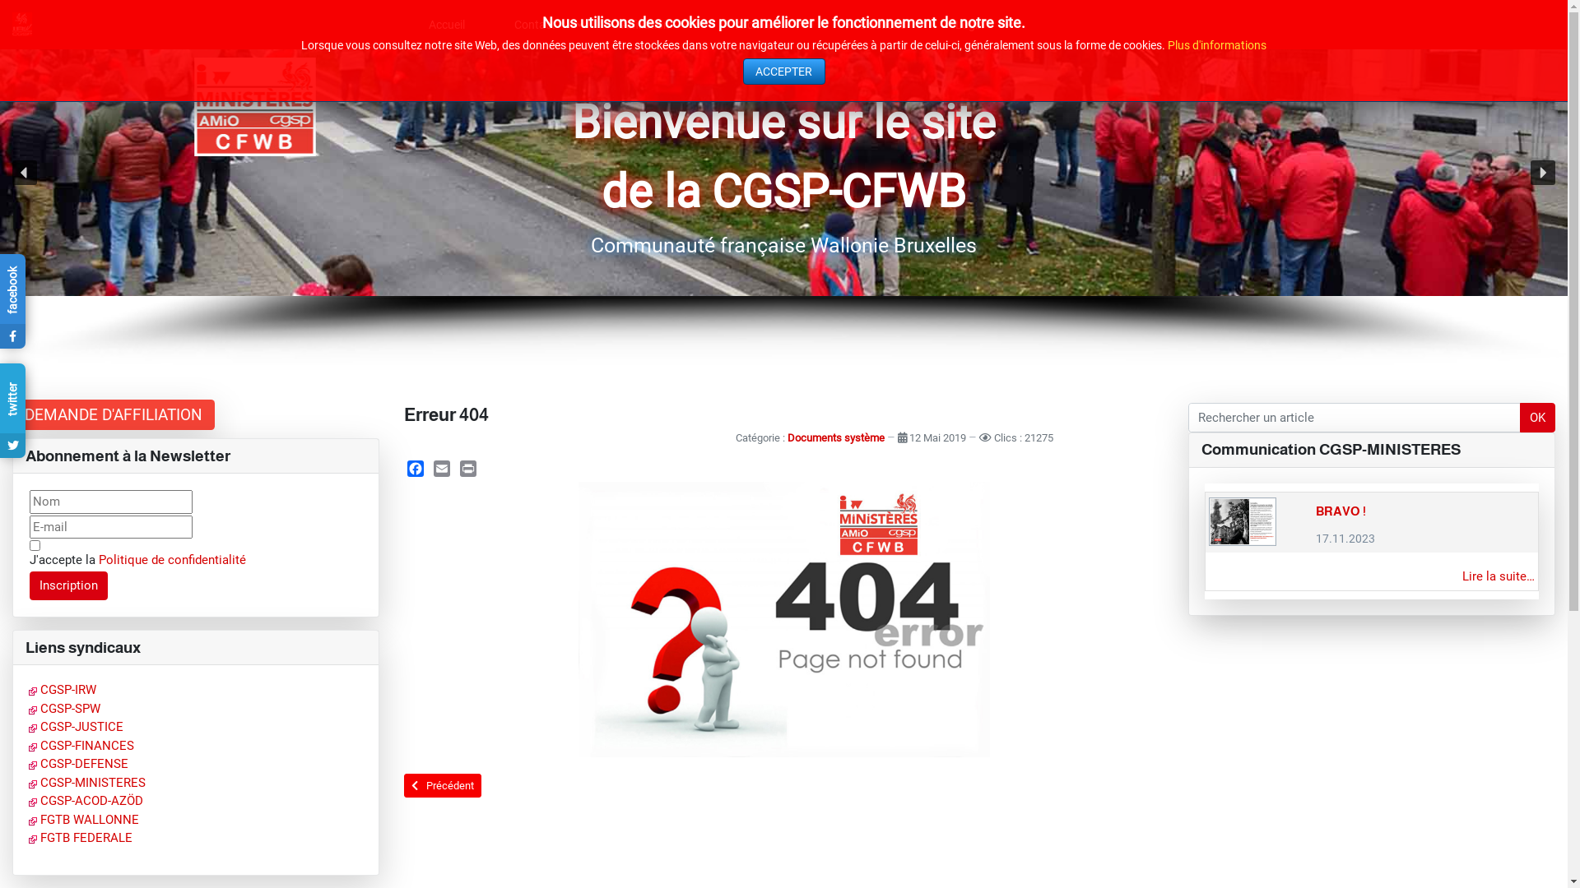 This screenshot has height=888, width=1580. What do you see at coordinates (543, 25) in the screenshot?
I see `Contact` at bounding box center [543, 25].